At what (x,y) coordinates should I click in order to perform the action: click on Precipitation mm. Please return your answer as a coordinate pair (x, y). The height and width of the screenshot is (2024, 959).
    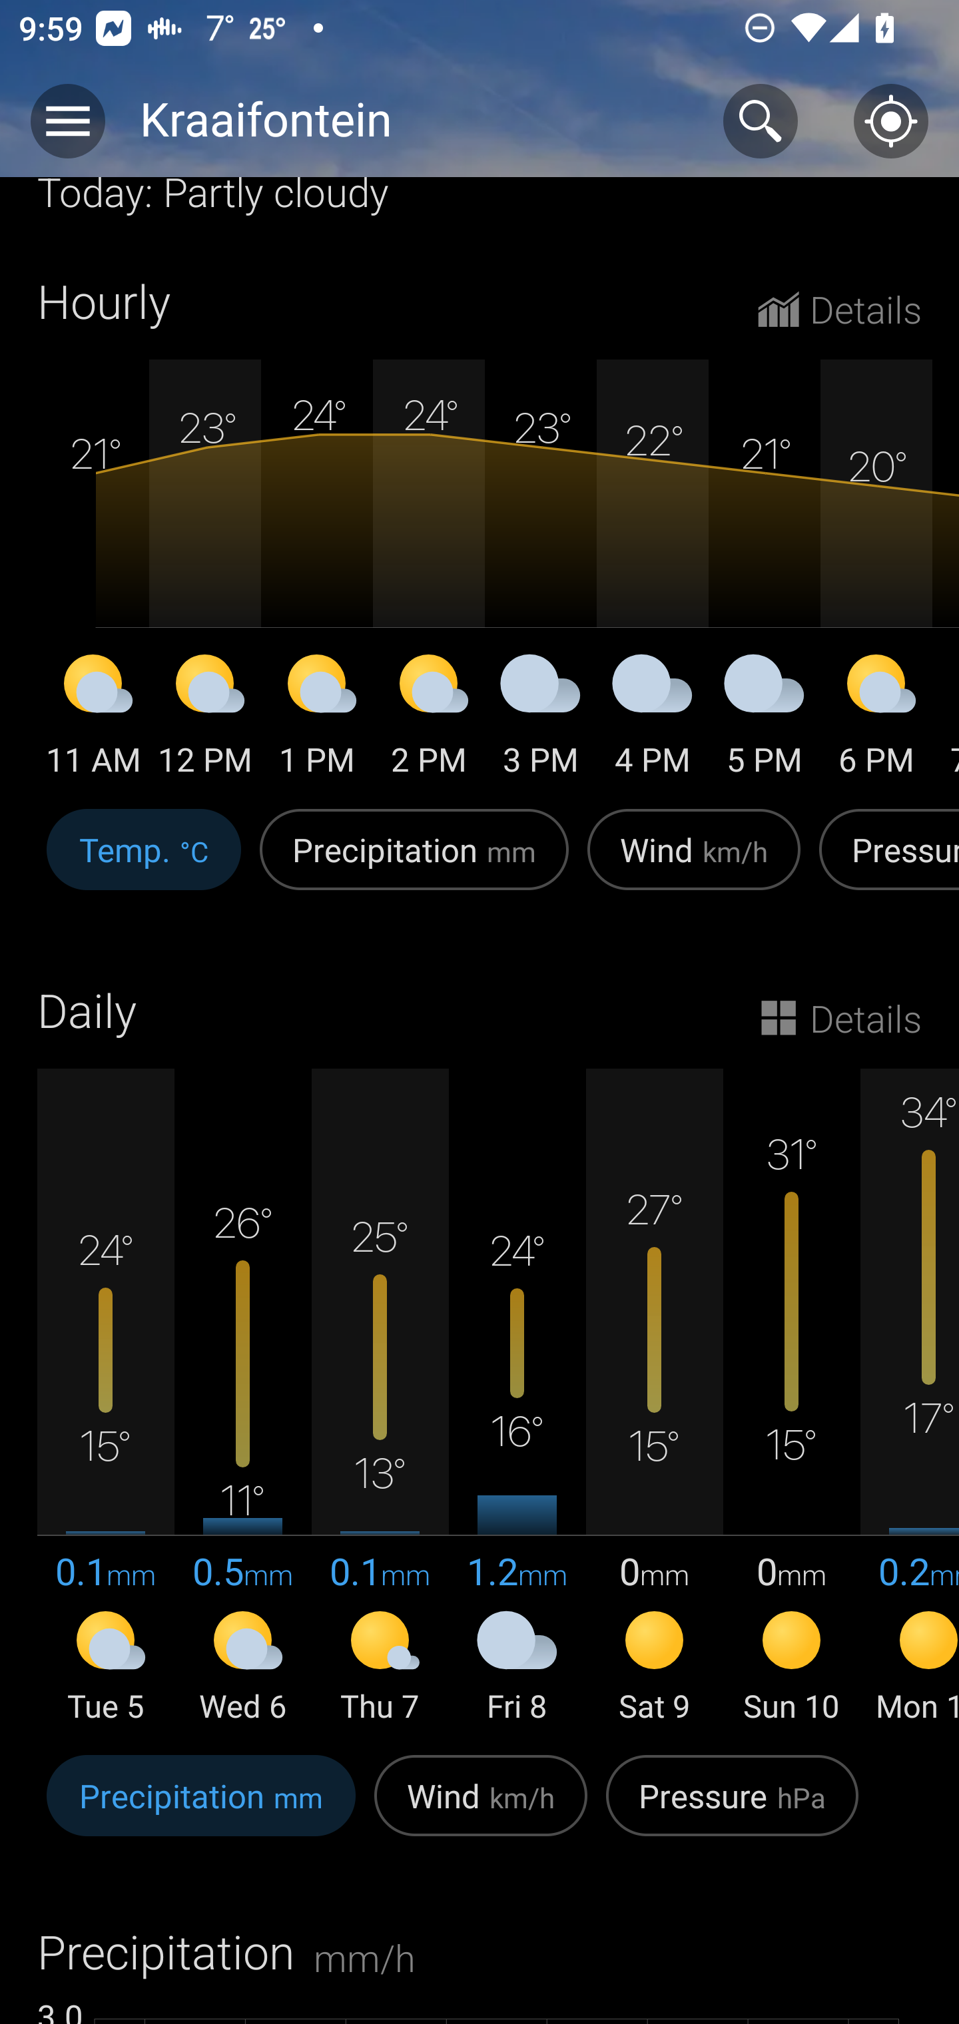
    Looking at the image, I should click on (201, 1810).